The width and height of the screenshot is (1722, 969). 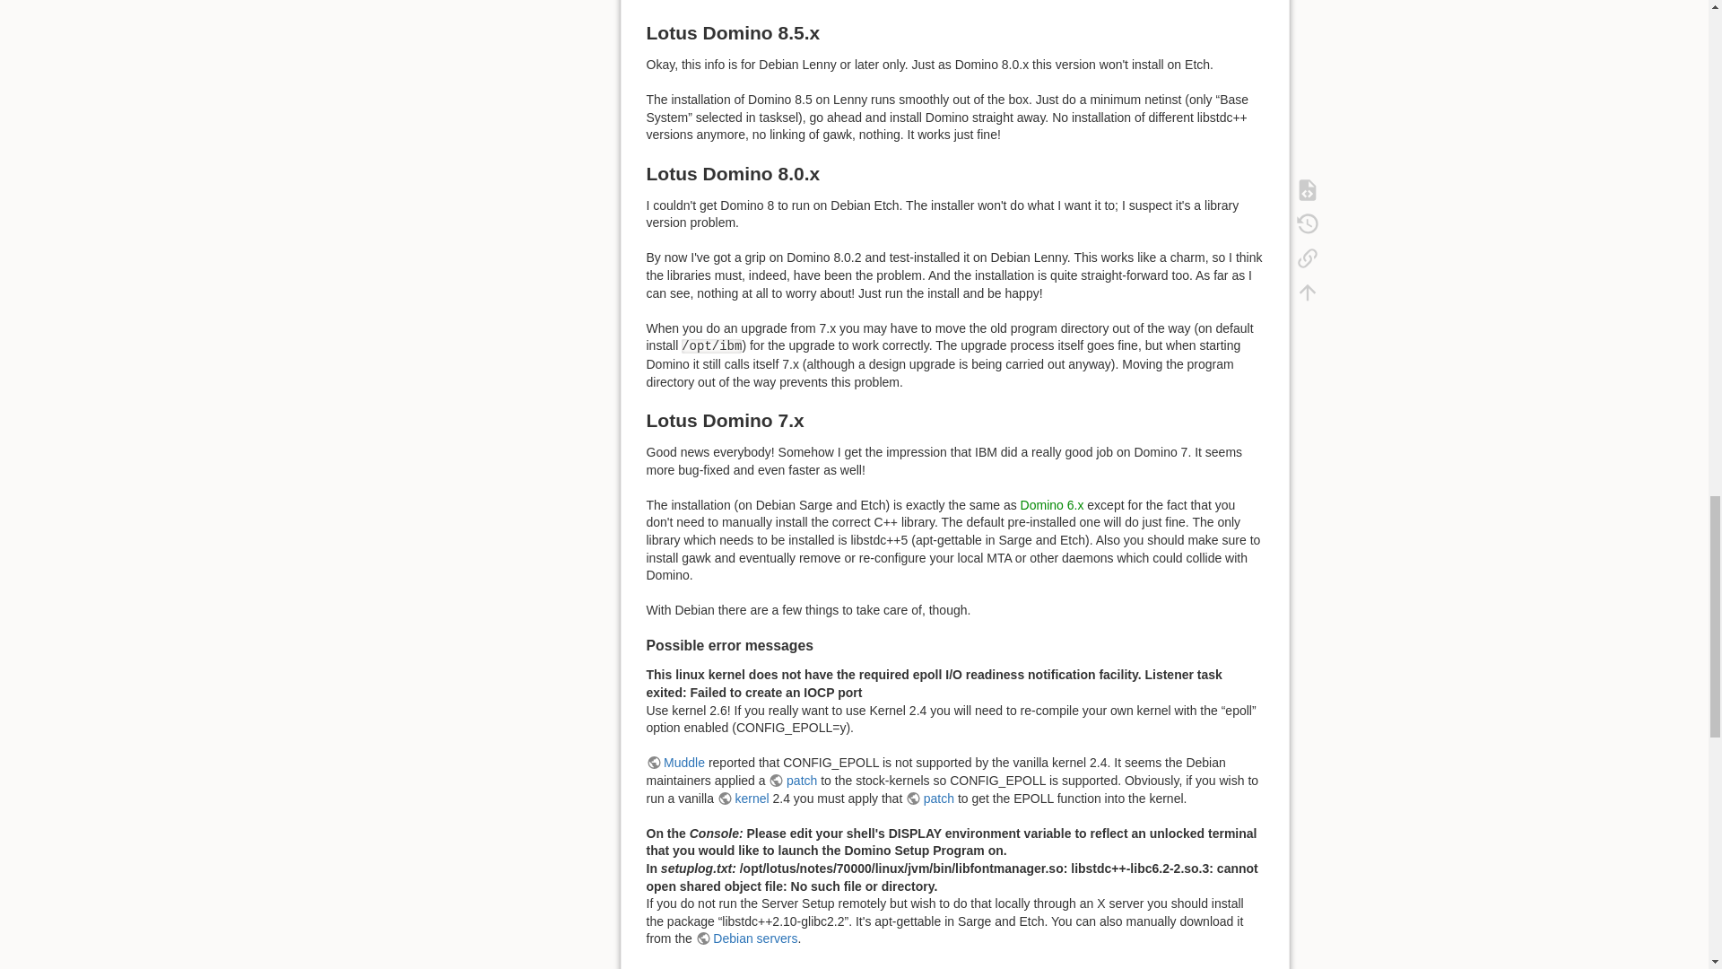 I want to click on patch, so click(x=792, y=781).